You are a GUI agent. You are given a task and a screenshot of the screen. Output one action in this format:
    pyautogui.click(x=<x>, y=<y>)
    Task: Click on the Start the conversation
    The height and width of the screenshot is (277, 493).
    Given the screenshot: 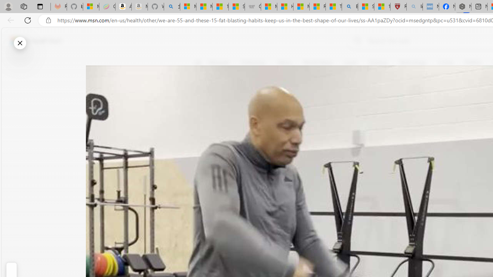 What is the action you would take?
    pyautogui.click(x=203, y=137)
    